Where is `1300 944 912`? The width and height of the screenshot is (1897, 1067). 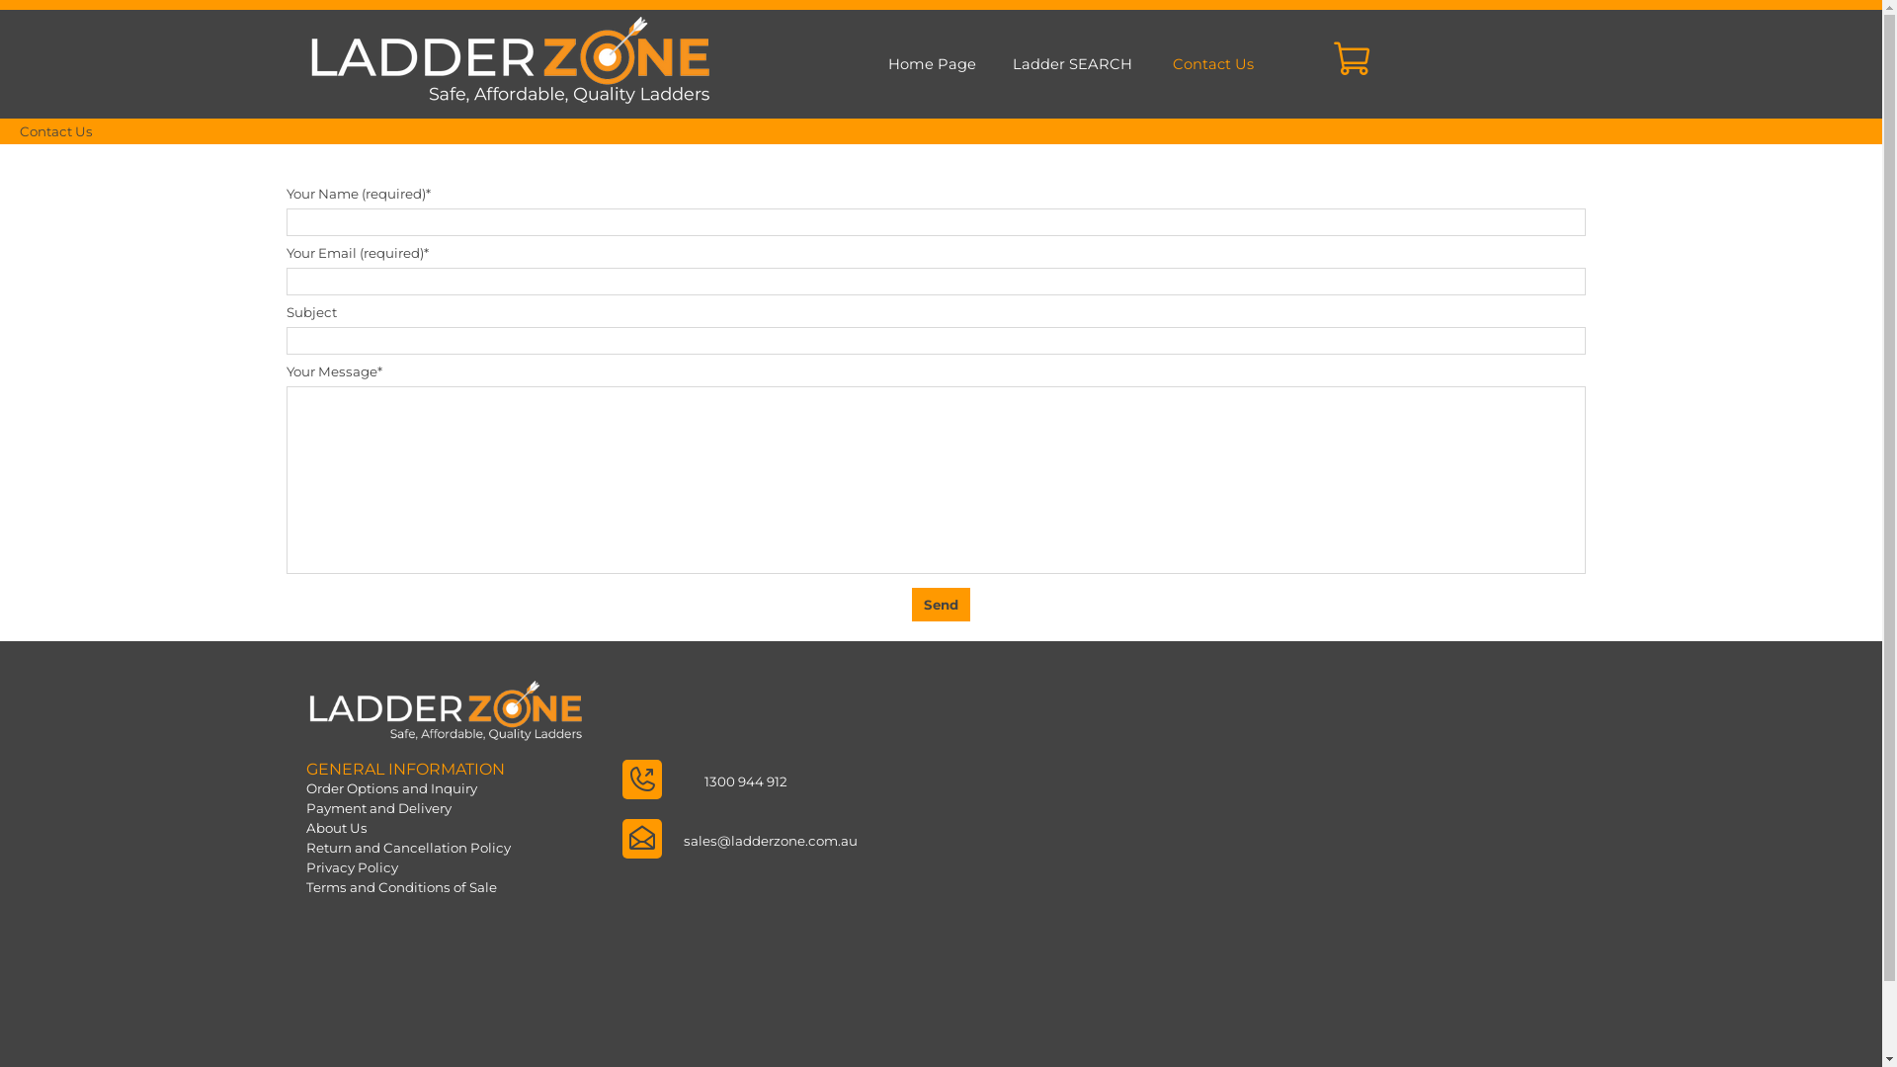 1300 944 912 is located at coordinates (746, 781).